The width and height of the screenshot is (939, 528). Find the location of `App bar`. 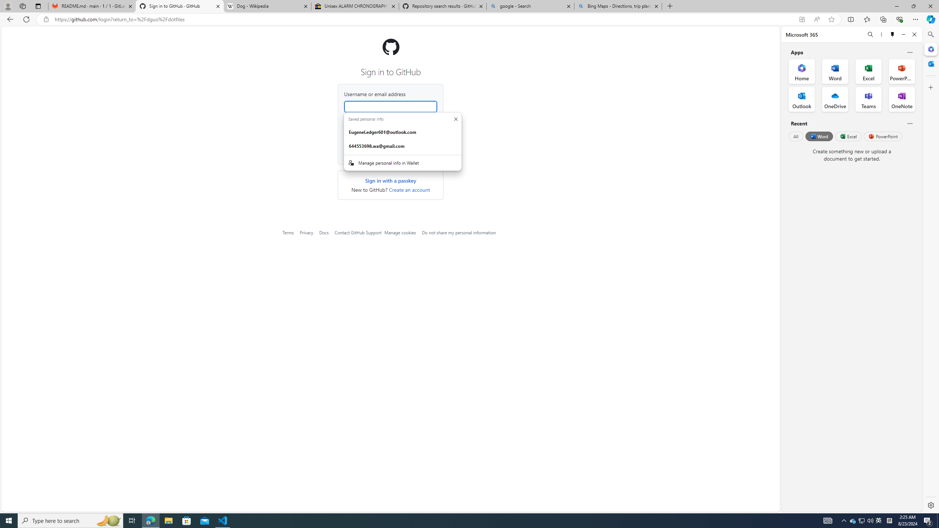

App bar is located at coordinates (469, 19).